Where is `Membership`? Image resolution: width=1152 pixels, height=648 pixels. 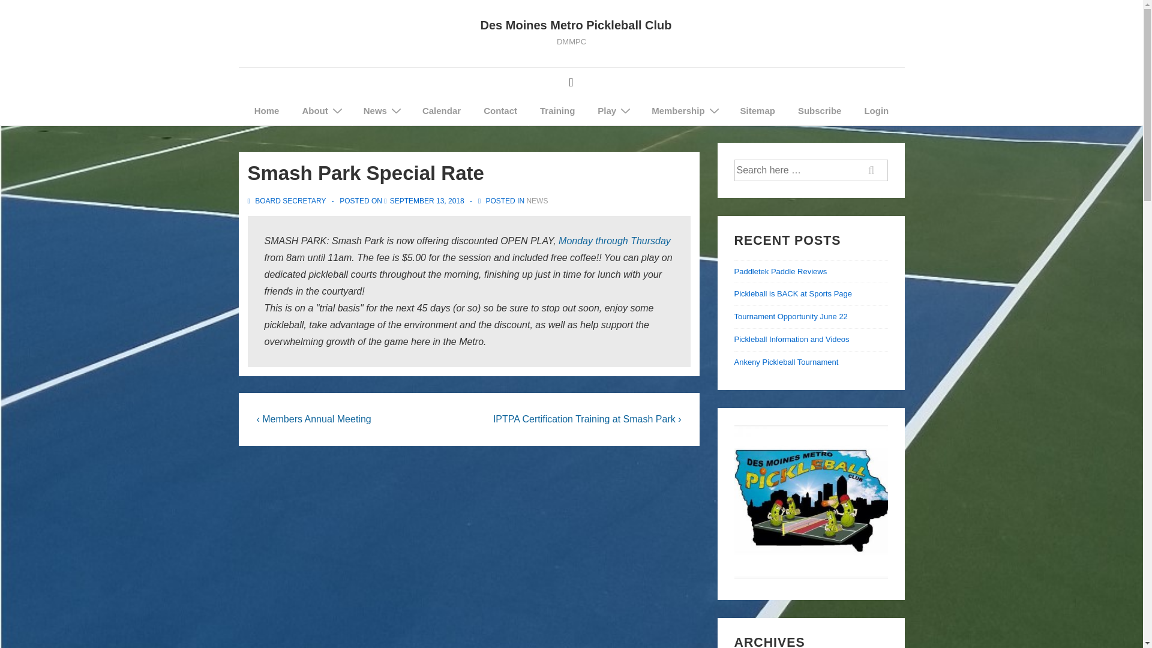 Membership is located at coordinates (684, 111).